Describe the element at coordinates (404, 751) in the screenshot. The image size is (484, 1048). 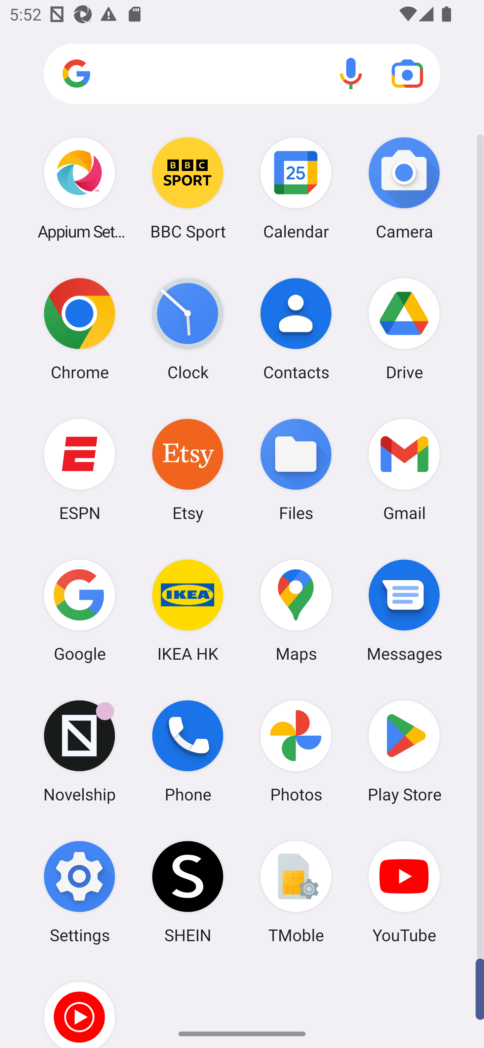
I see `Play Store` at that location.